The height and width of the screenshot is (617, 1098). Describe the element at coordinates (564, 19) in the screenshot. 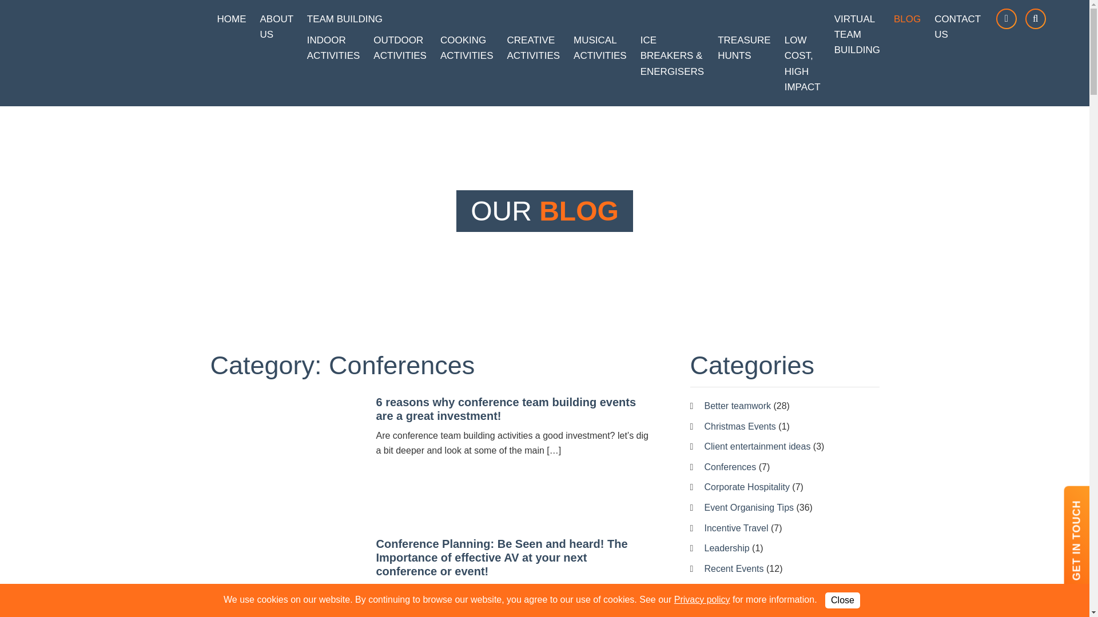

I see `TEAM BUILDING` at that location.